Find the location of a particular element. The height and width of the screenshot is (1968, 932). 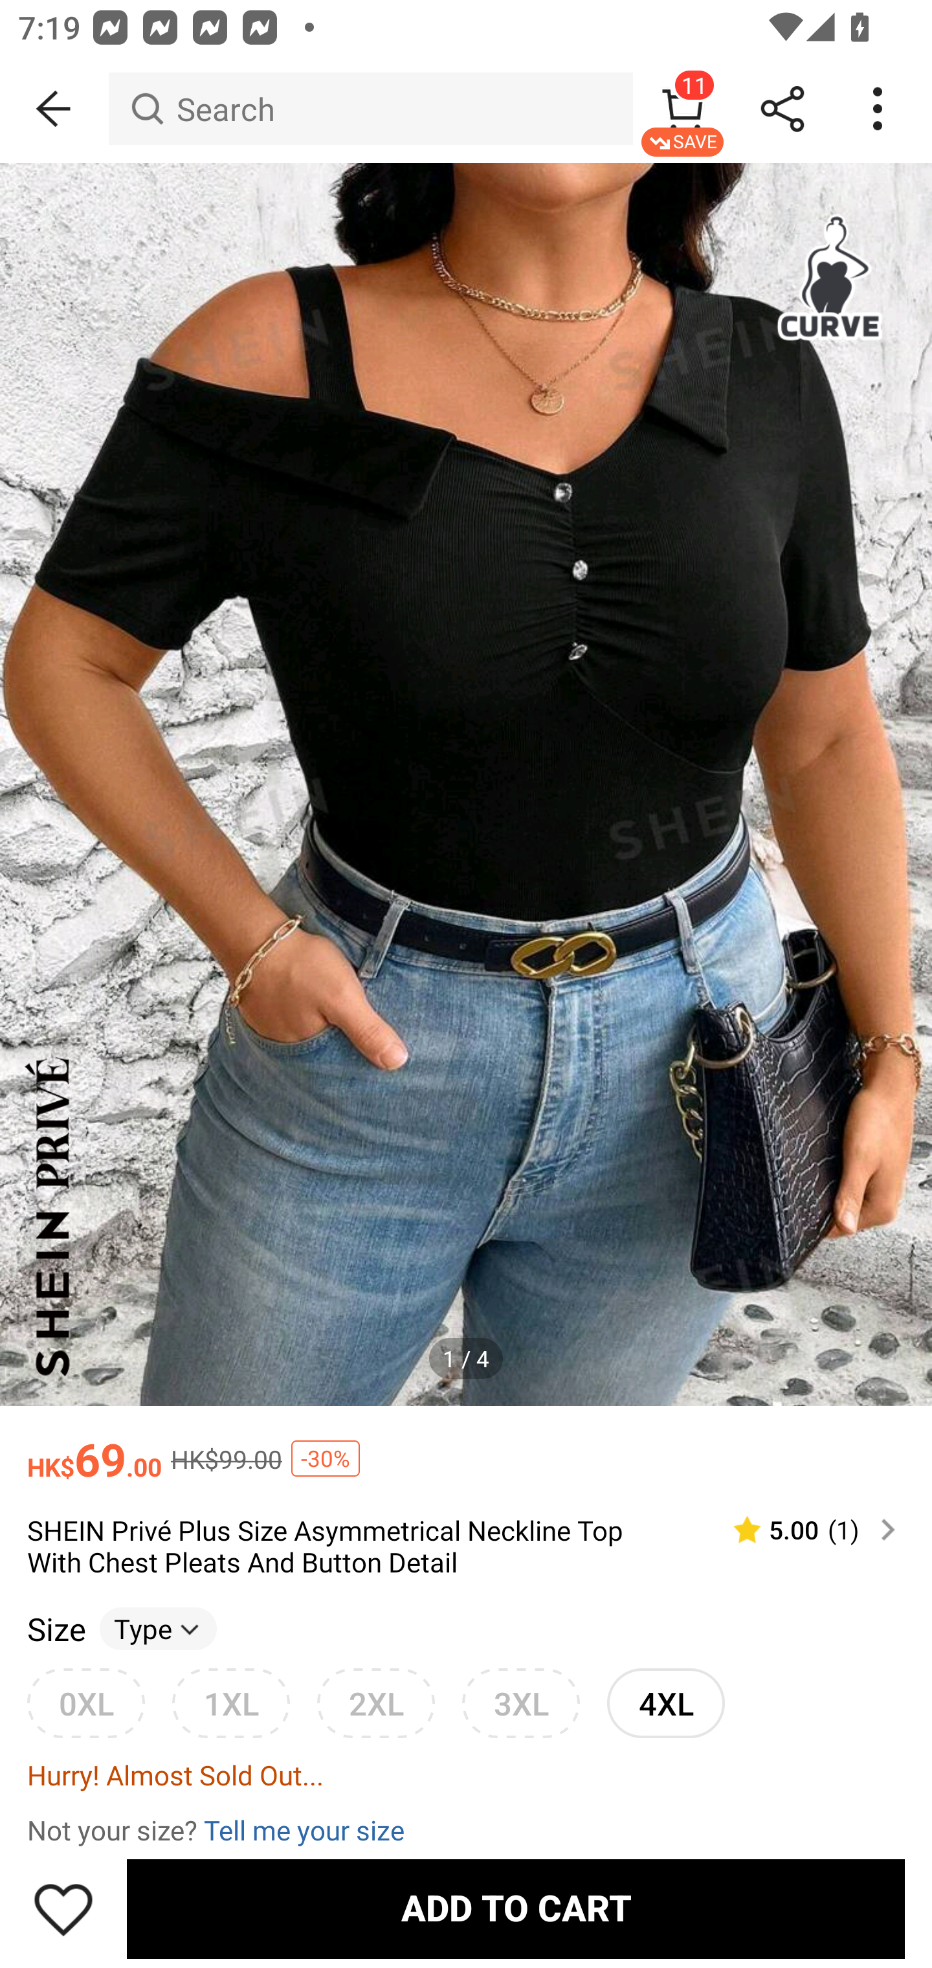

BACK is located at coordinates (54, 109).